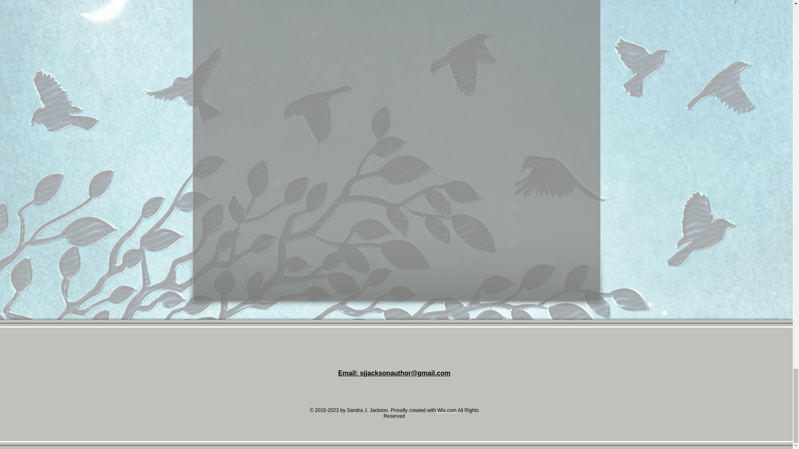  Describe the element at coordinates (431, 413) in the screenshot. I see ` All Rights Reserved` at that location.